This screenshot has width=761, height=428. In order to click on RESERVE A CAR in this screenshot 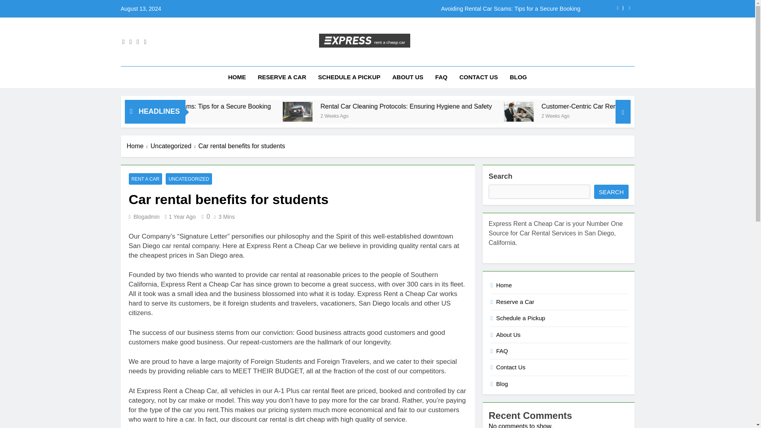, I will do `click(282, 77)`.